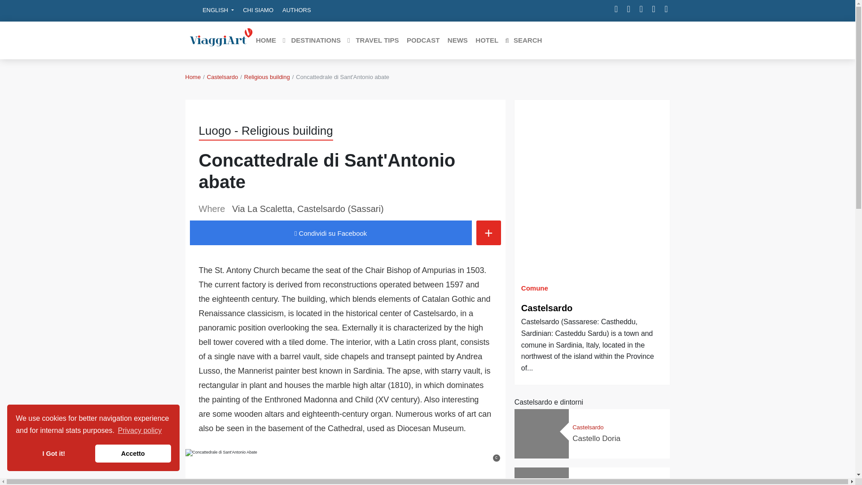 The image size is (862, 485). Describe the element at coordinates (221, 467) in the screenshot. I see `Concattedrale di Sant'Antonio Abate` at that location.